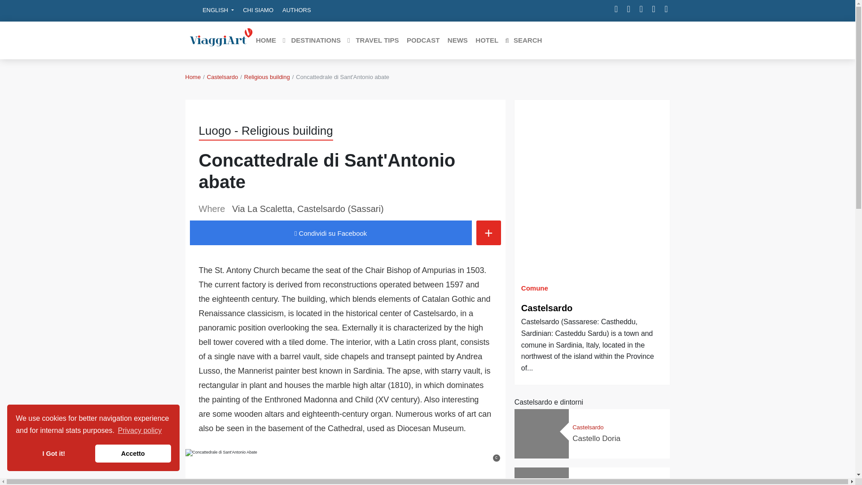 The image size is (862, 485). Describe the element at coordinates (221, 467) in the screenshot. I see `Concattedrale di Sant'Antonio Abate` at that location.